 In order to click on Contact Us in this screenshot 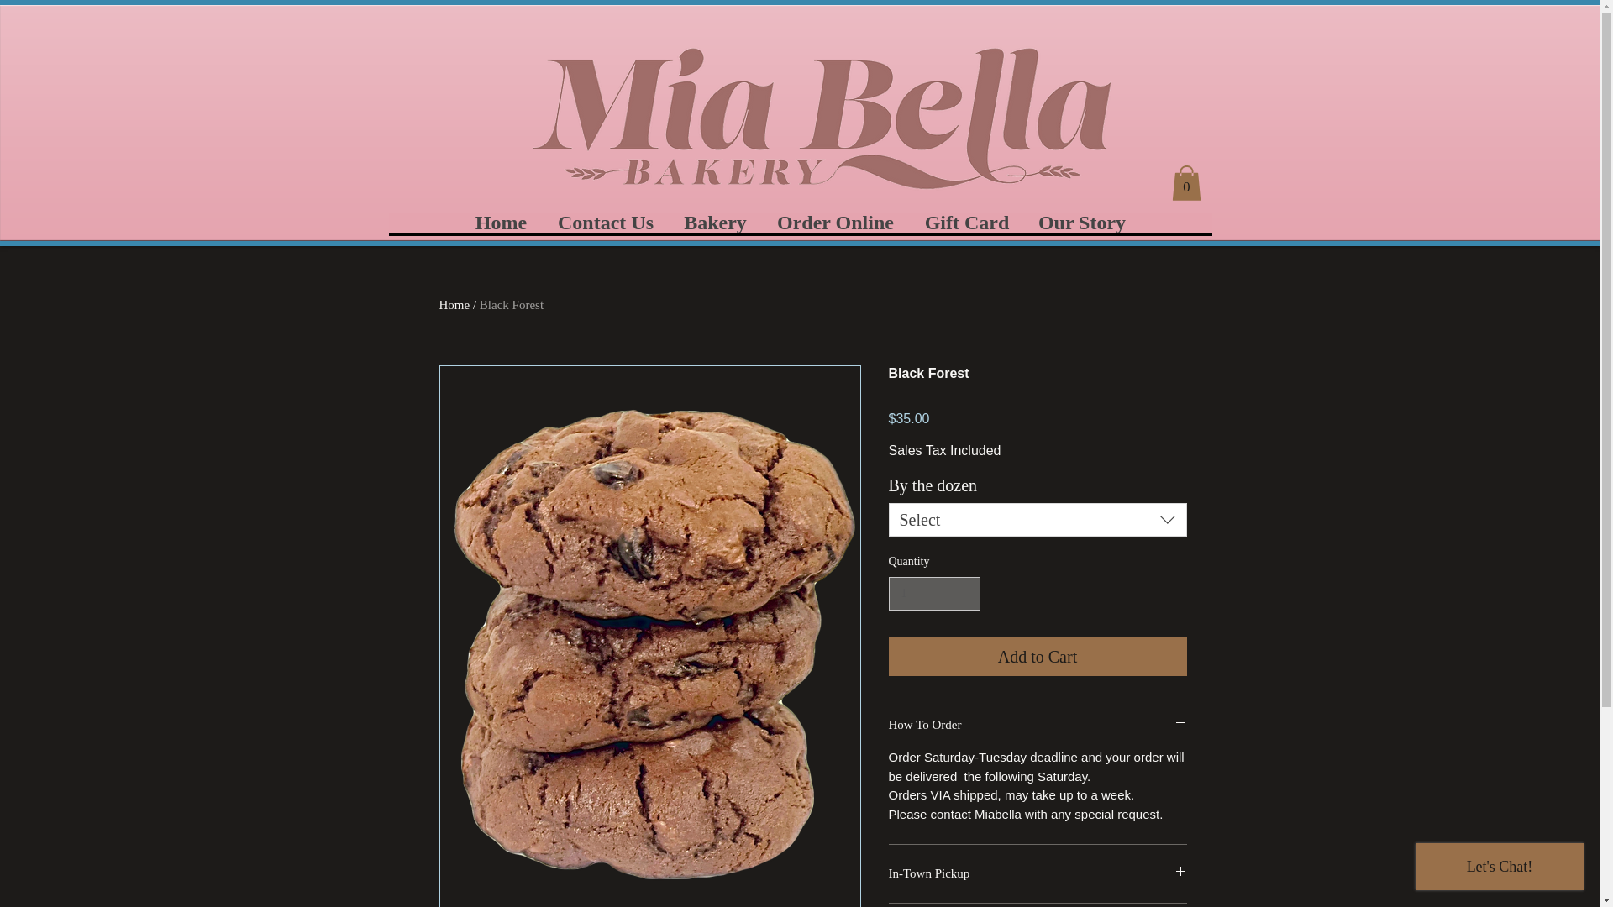, I will do `click(605, 222)`.